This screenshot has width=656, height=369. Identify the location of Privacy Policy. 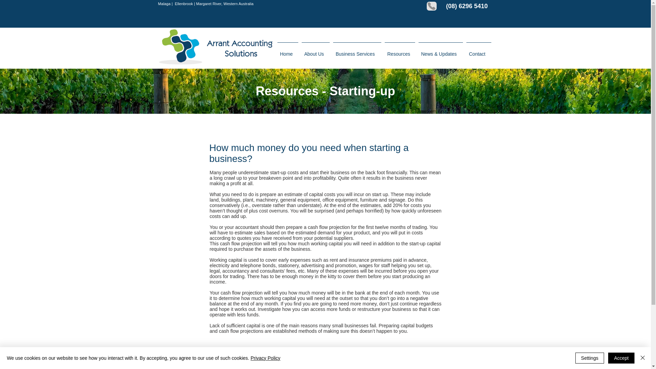
(265, 358).